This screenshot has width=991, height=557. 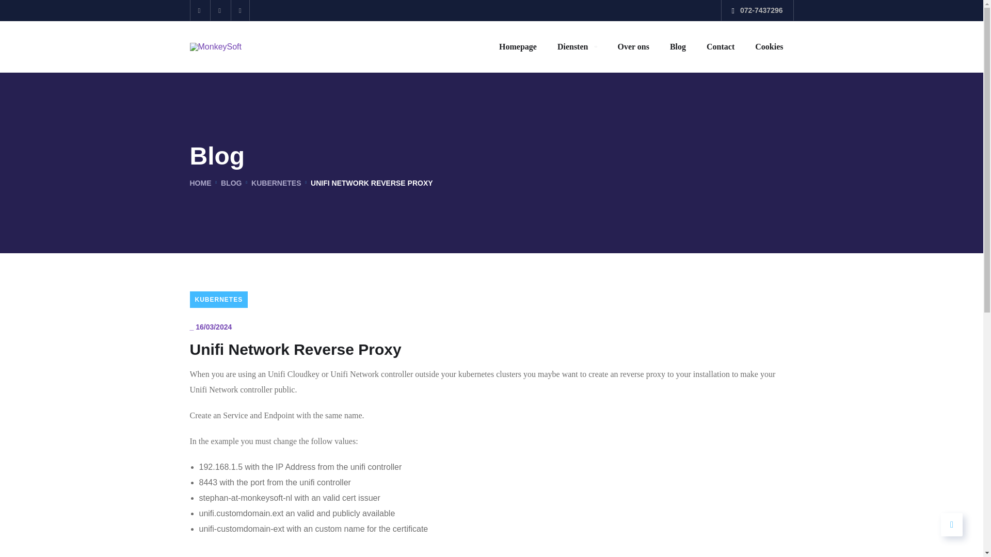 I want to click on 072-7437296, so click(x=761, y=10).